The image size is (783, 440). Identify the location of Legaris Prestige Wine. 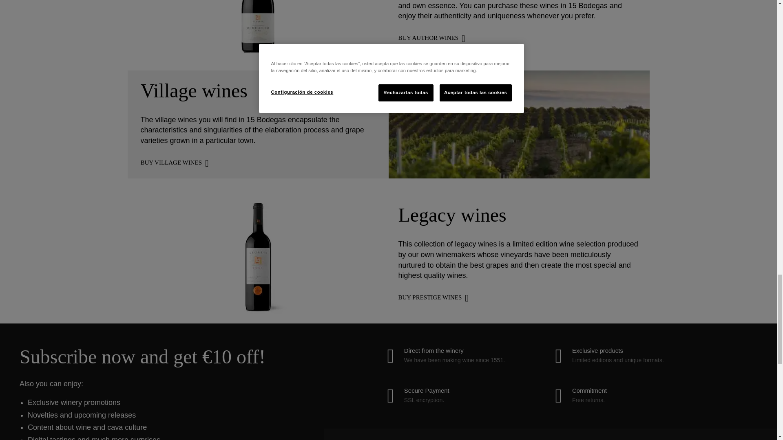
(257, 311).